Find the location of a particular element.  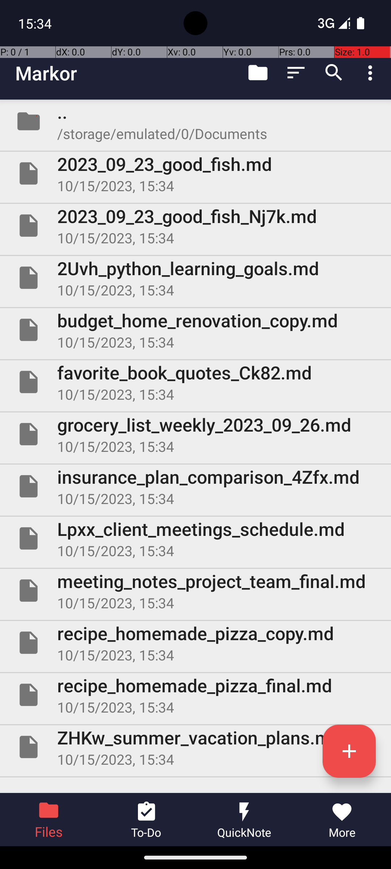

QuickNote is located at coordinates (244, 820).